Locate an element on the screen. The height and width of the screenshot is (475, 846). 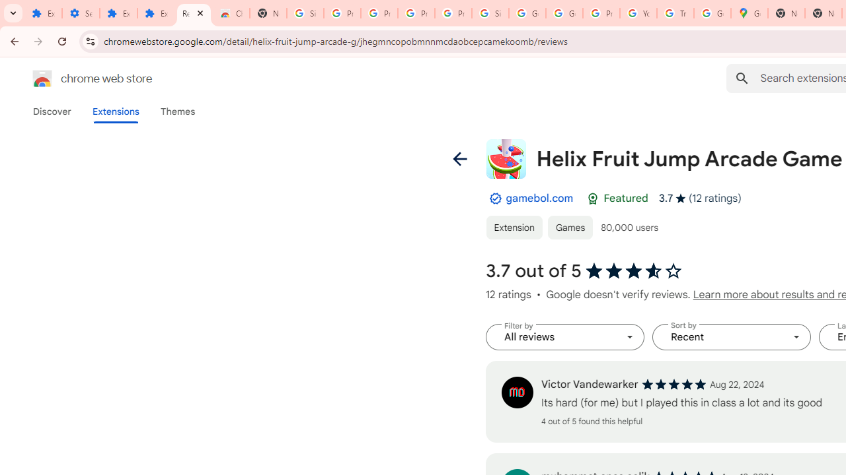
Chrome Web Store logo chrome web store is located at coordinates (78, 78).